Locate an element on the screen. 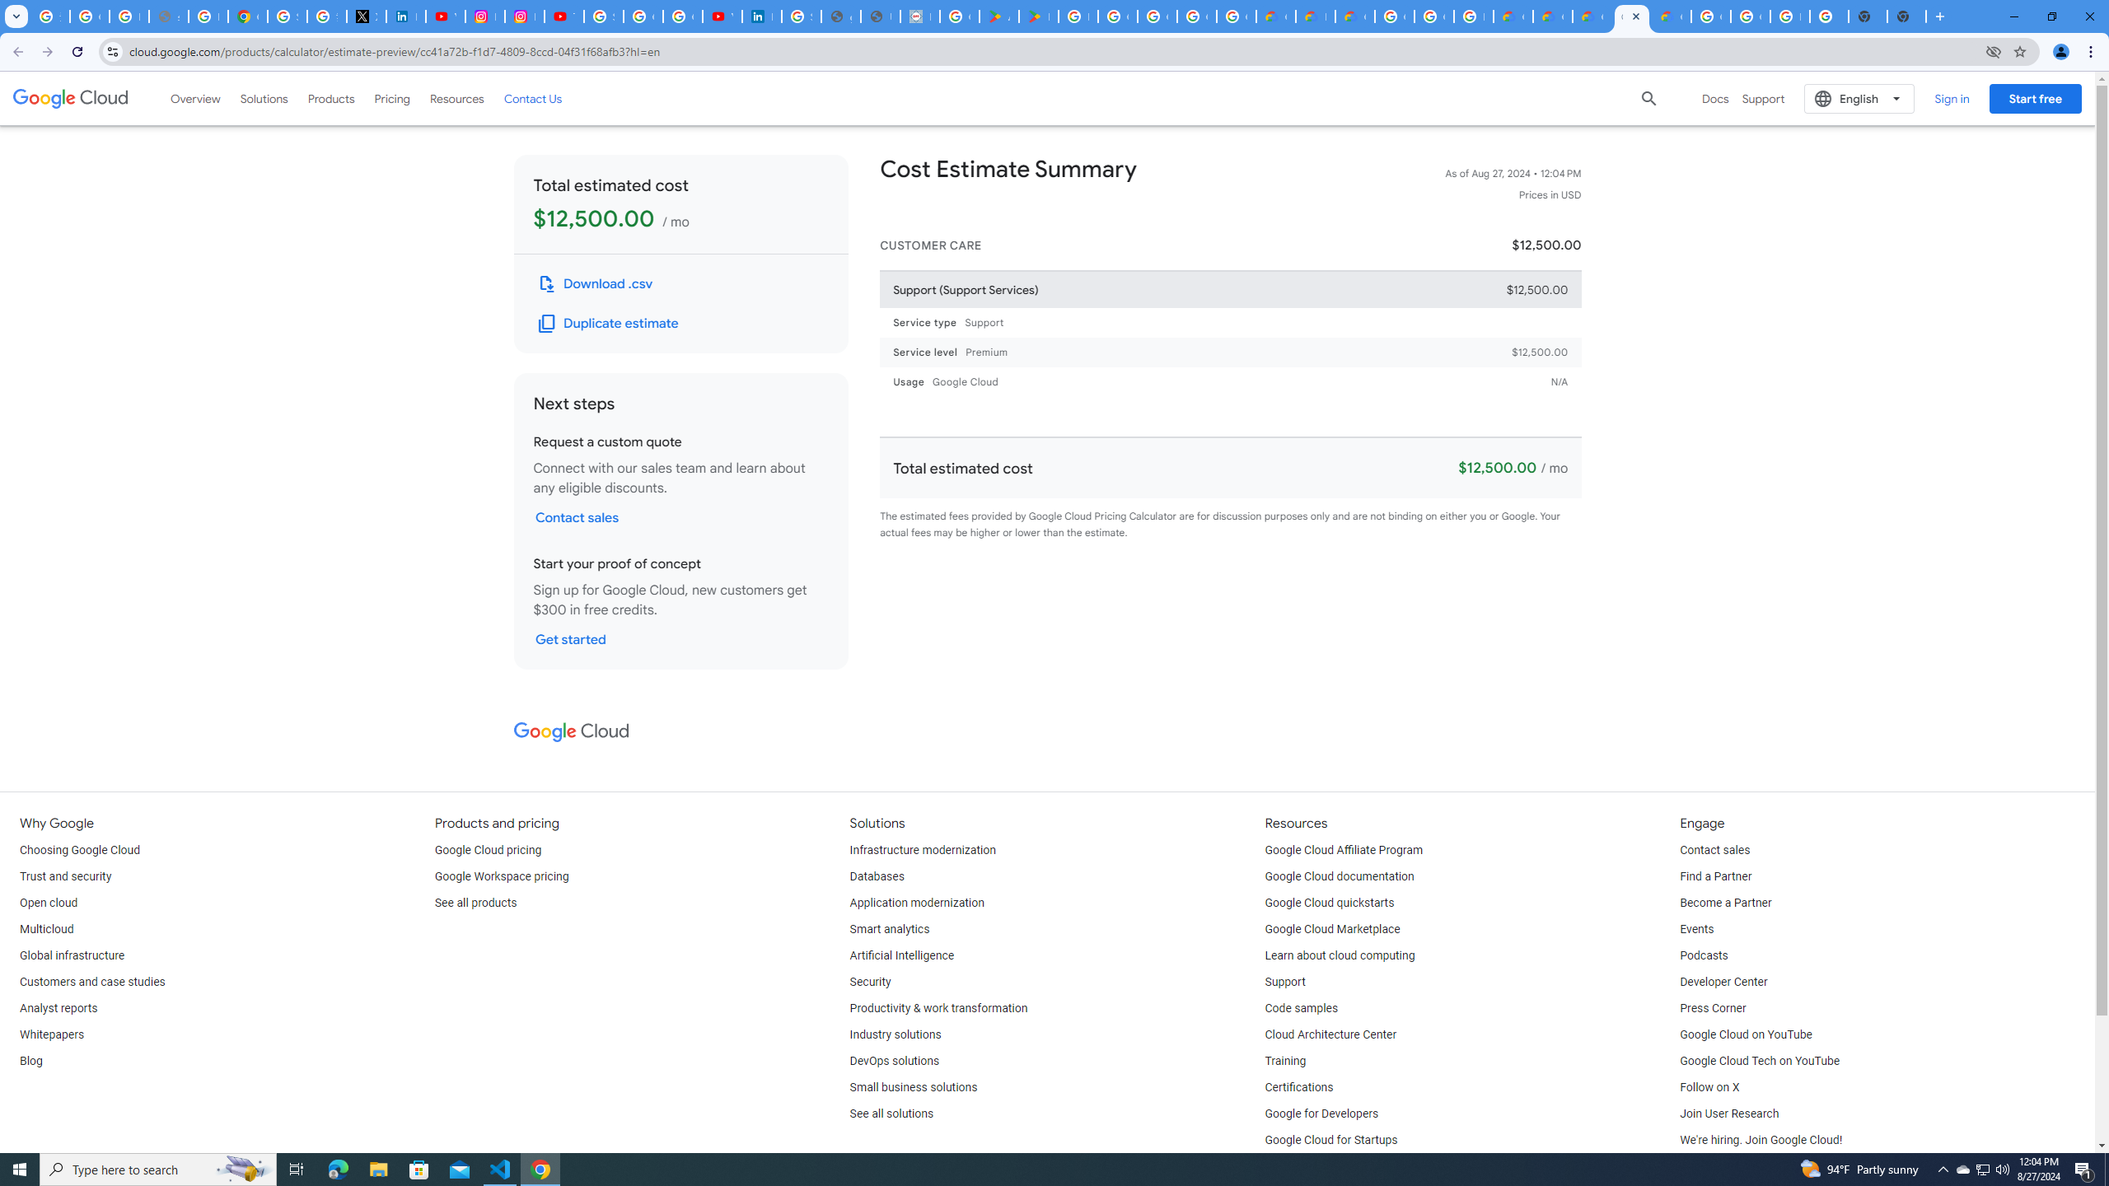 The height and width of the screenshot is (1186, 2109). Blog is located at coordinates (30, 1061).